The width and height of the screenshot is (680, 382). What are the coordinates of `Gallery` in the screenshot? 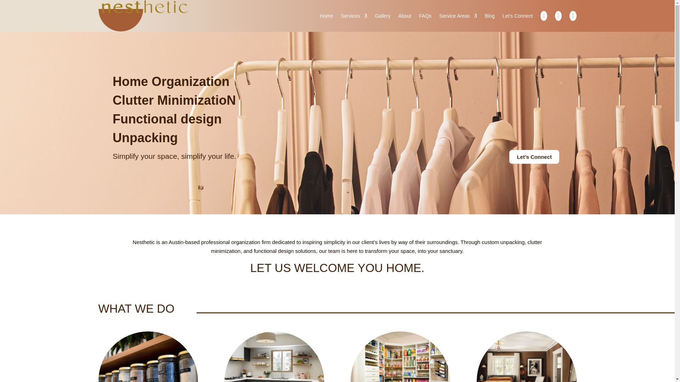 It's located at (382, 16).